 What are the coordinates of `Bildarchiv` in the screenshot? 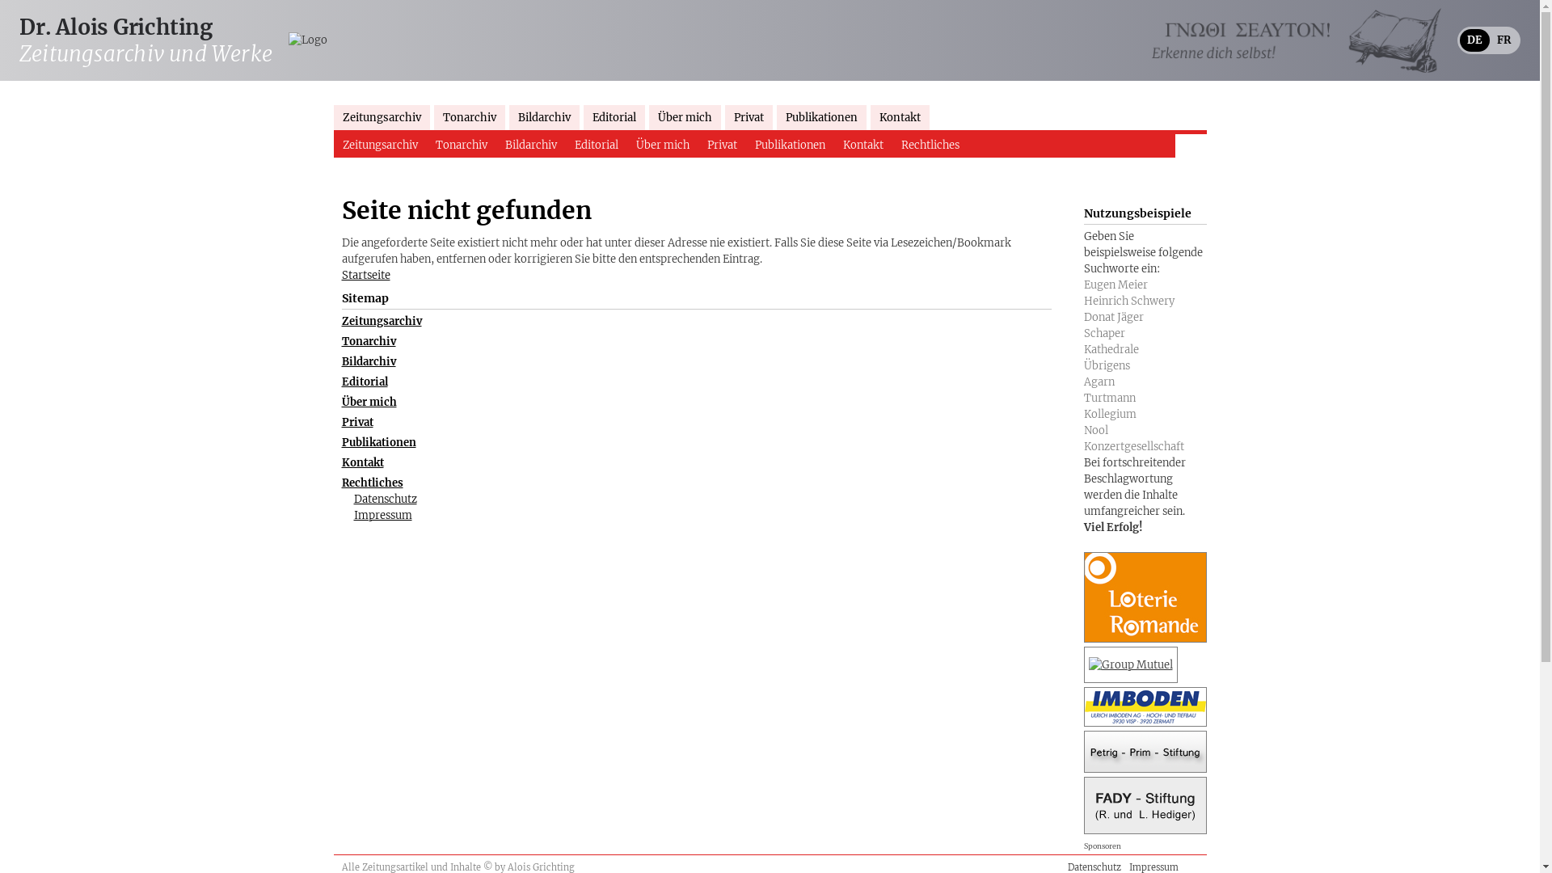 It's located at (545, 118).